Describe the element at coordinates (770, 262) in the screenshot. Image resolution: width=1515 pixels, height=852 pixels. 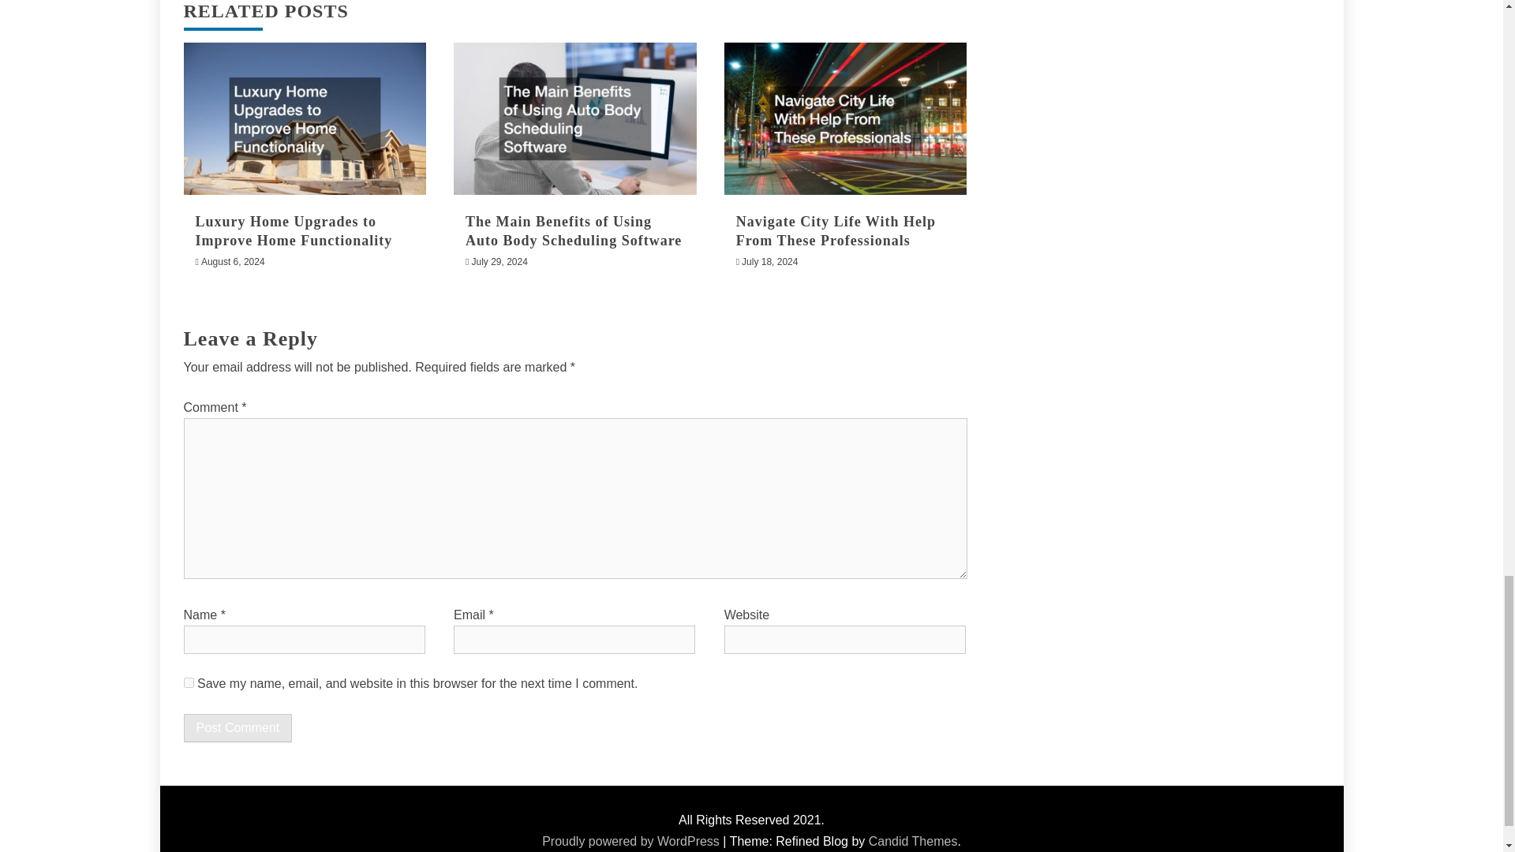
I see `July 18, 2024` at that location.